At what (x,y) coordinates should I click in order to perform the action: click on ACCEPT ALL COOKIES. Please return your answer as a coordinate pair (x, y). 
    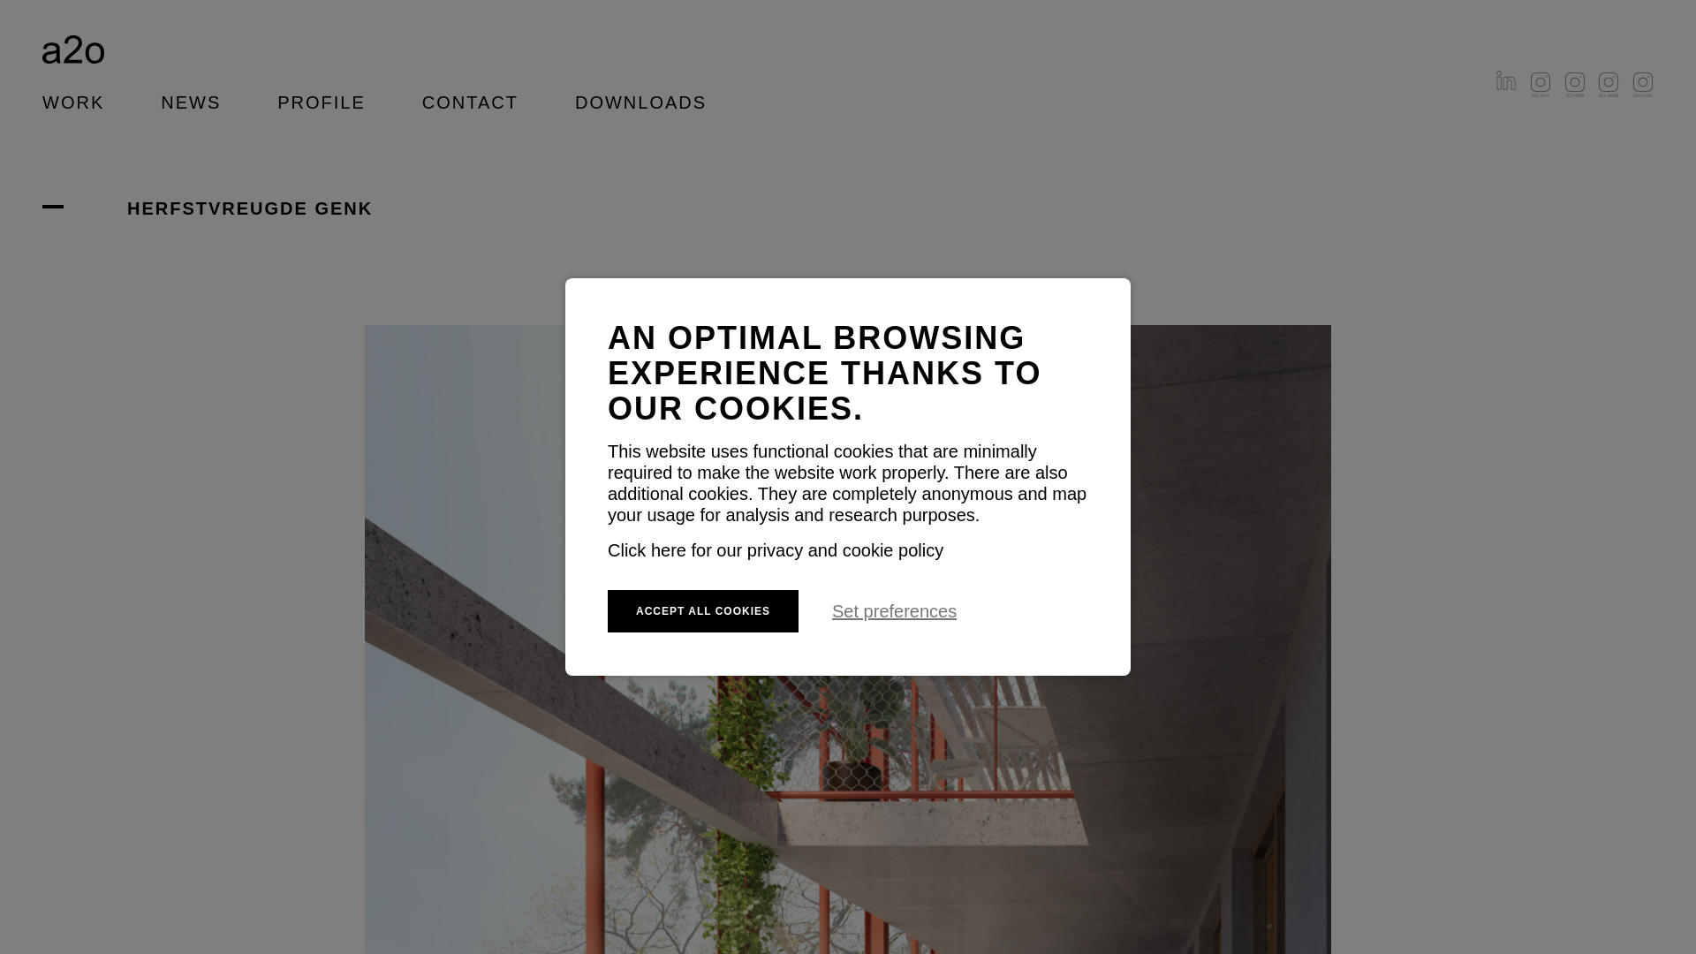
    Looking at the image, I should click on (703, 611).